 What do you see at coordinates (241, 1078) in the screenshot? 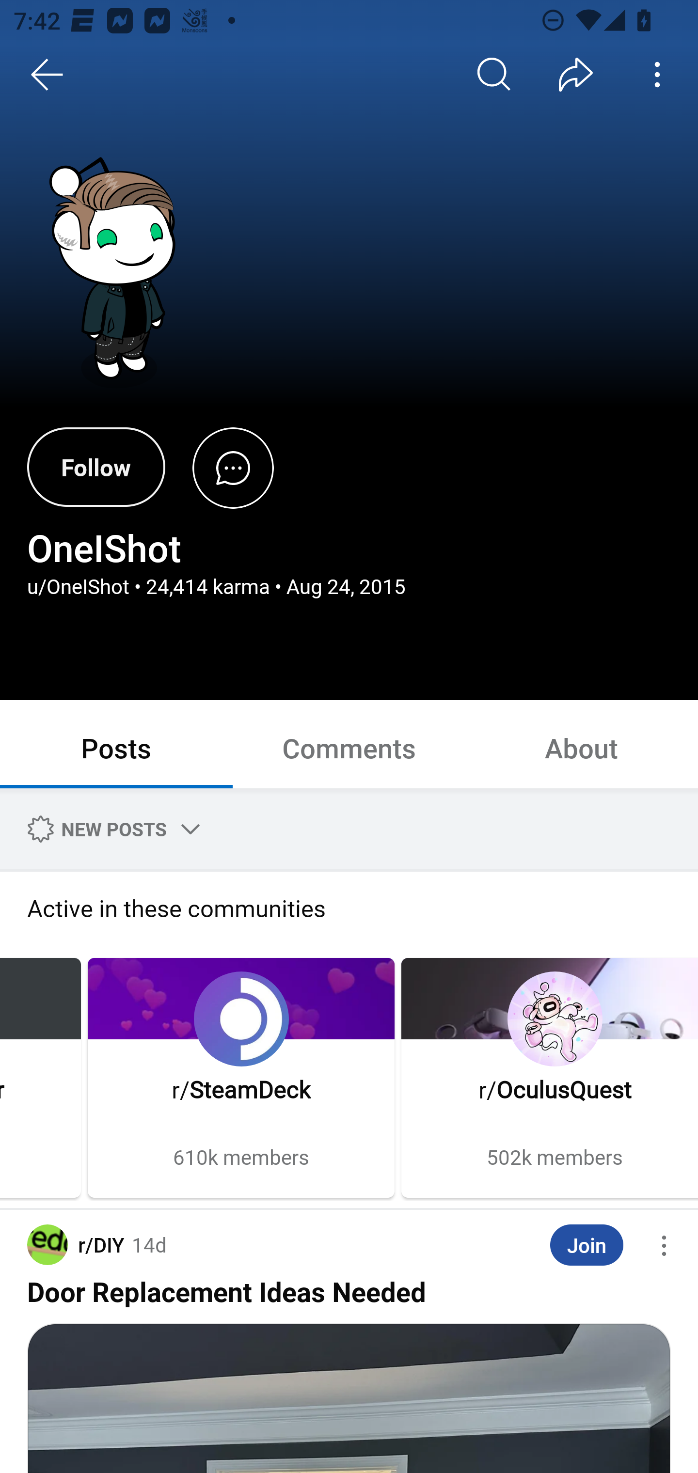
I see `r/SteamDeck 610k members 610 thousand members` at bounding box center [241, 1078].